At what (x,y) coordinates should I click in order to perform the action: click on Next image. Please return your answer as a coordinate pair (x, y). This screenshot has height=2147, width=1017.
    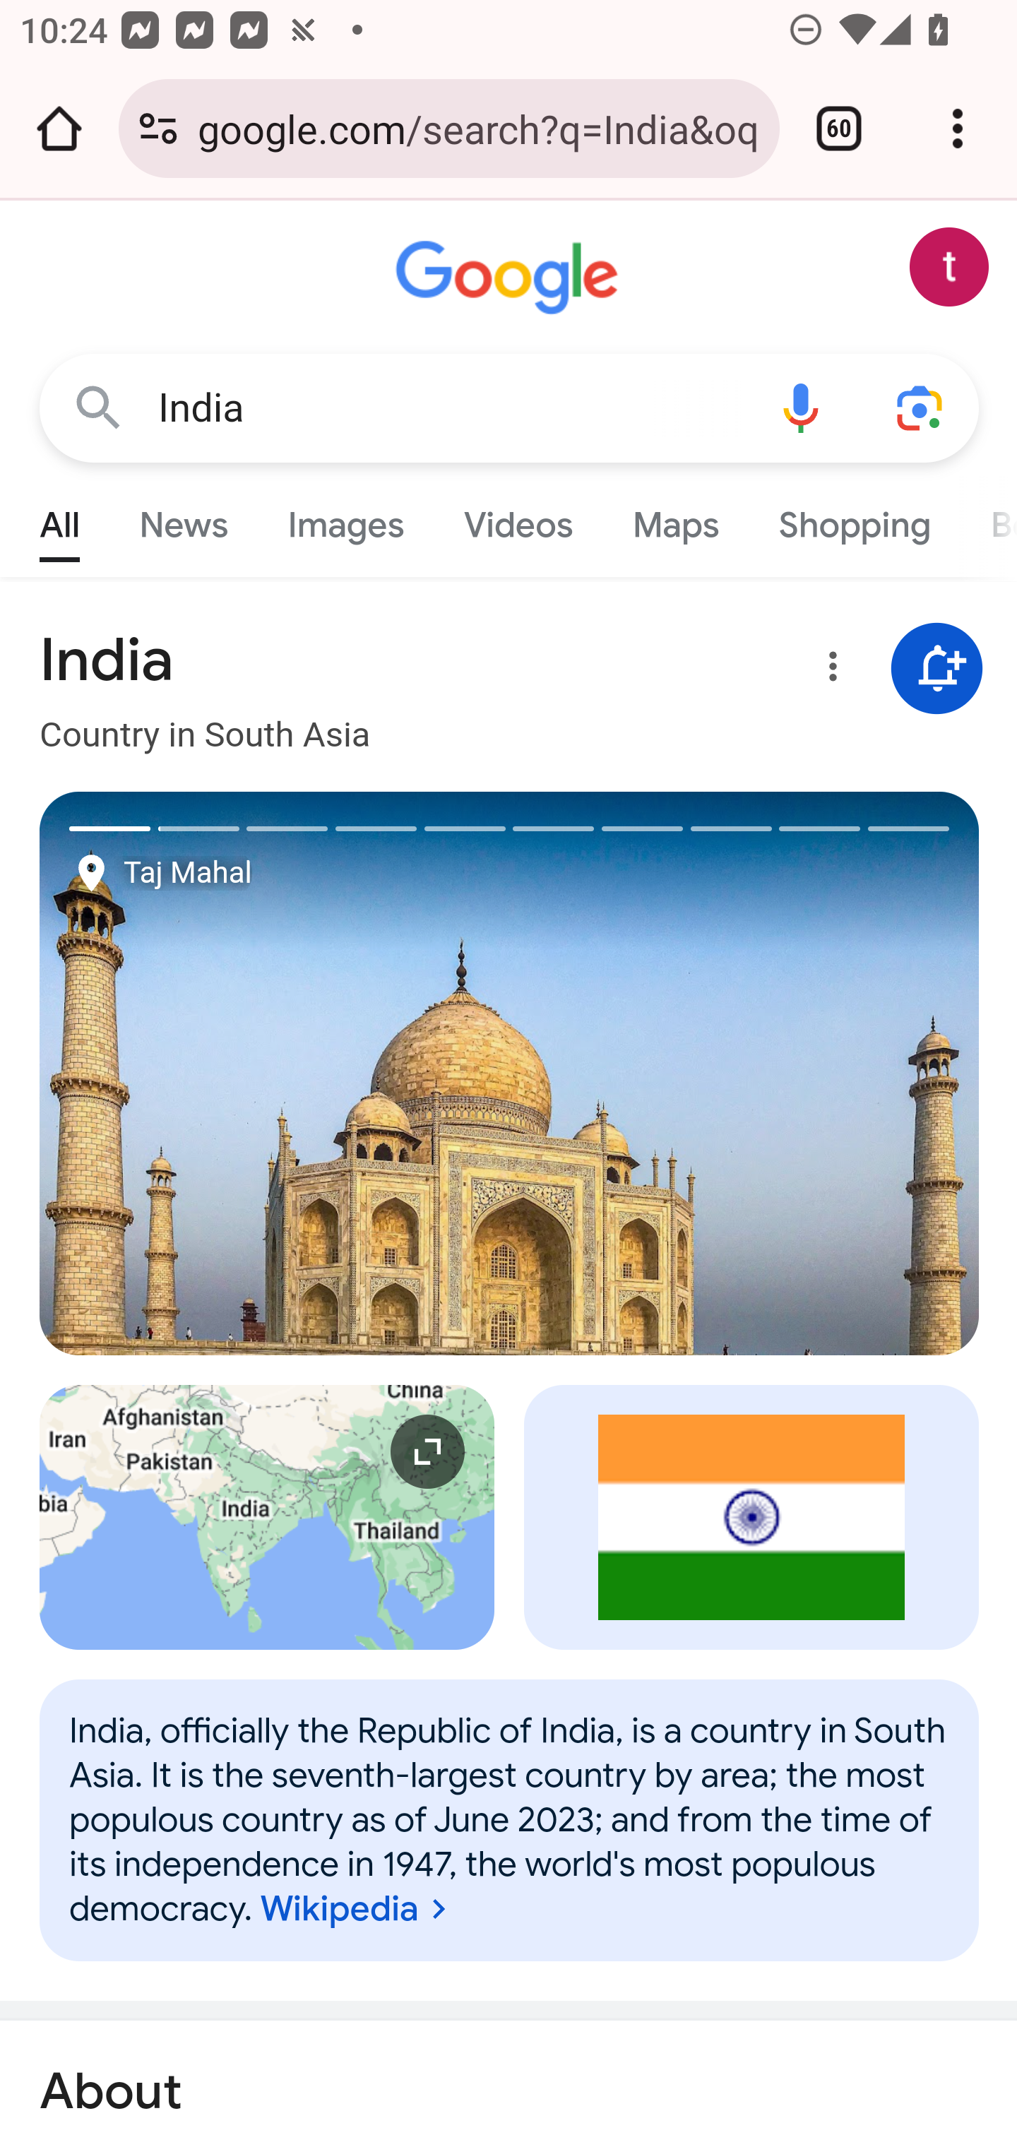
    Looking at the image, I should click on (745, 1073).